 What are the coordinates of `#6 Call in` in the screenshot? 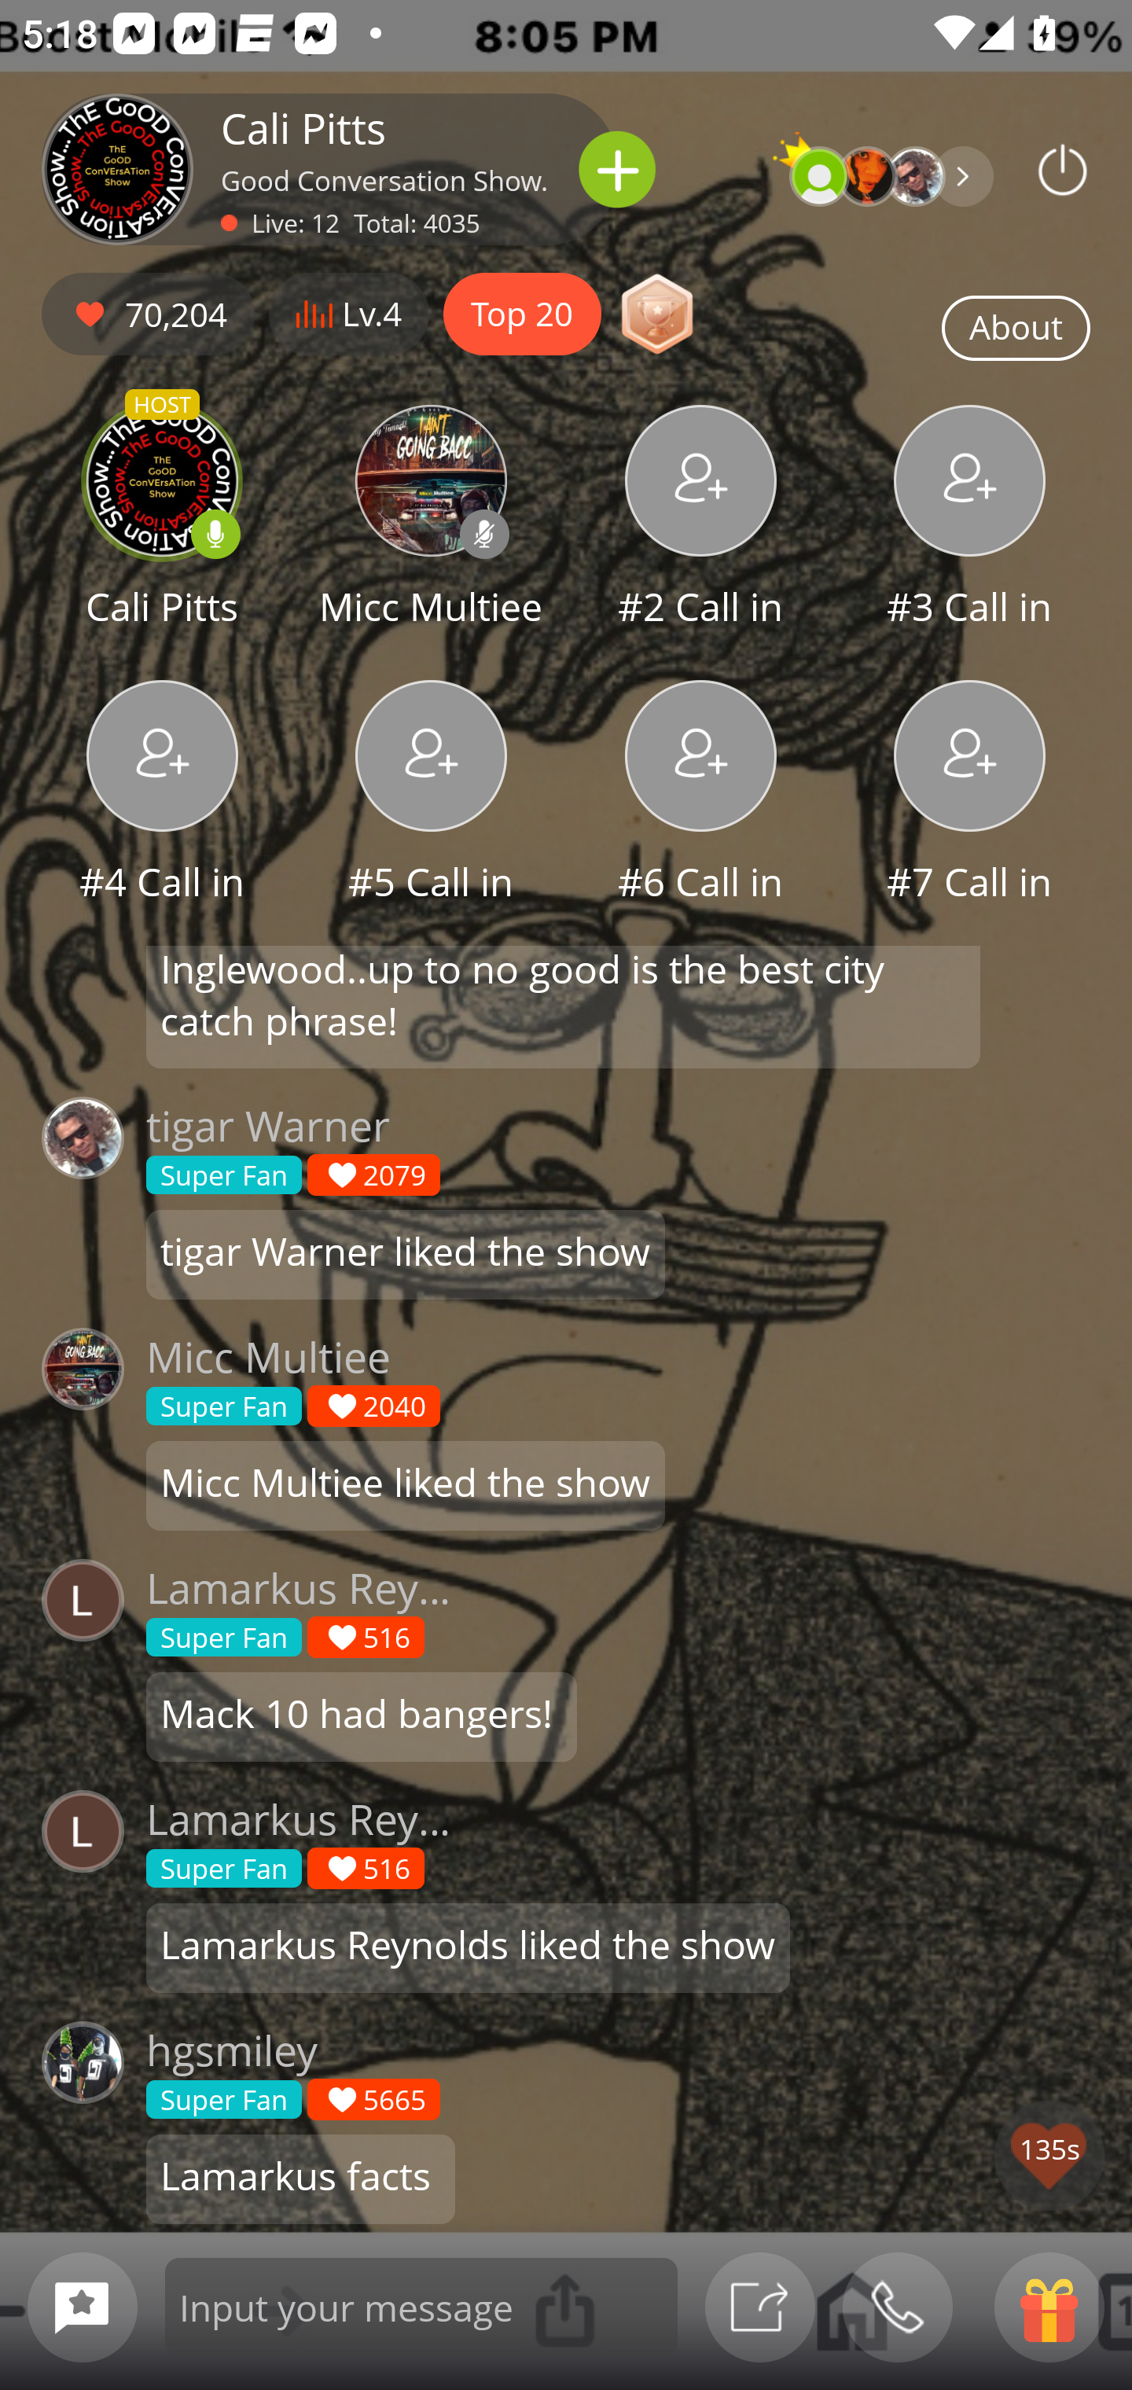 It's located at (700, 794).